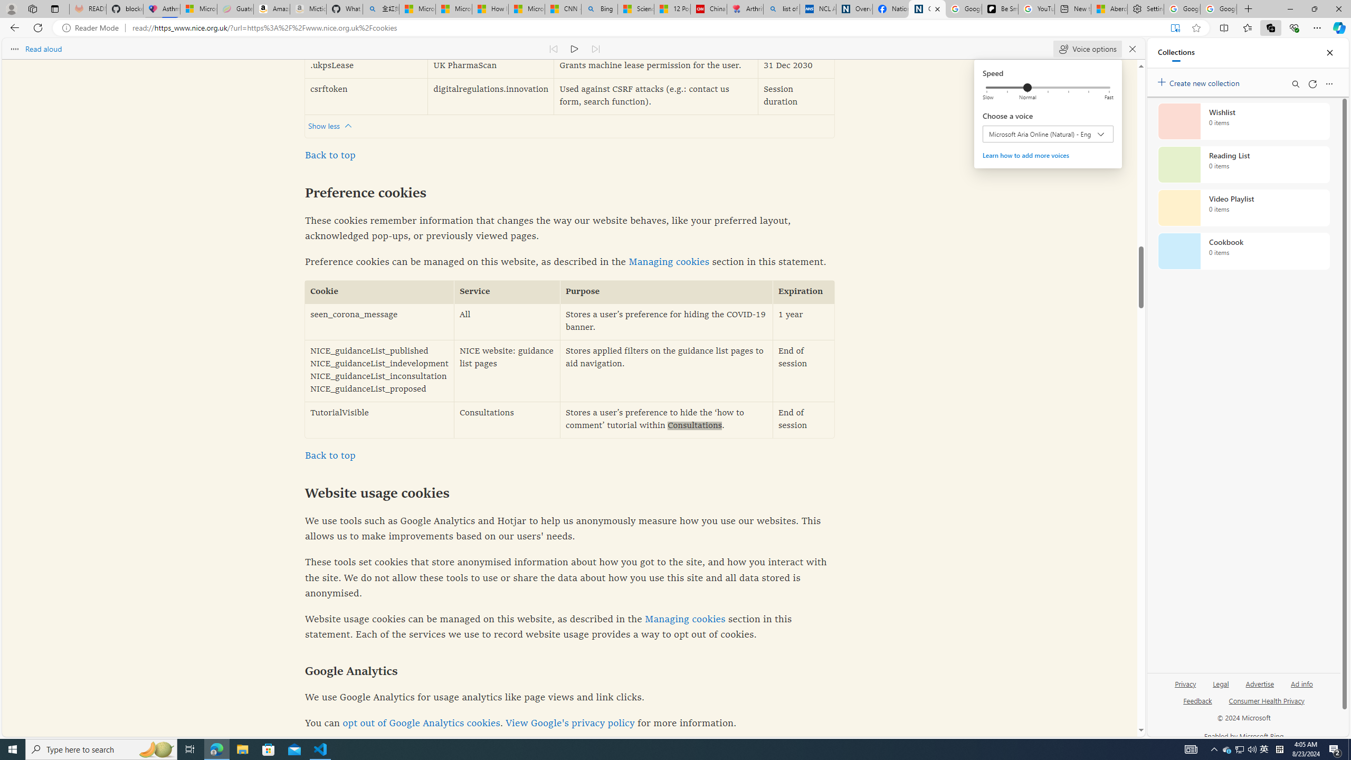 This screenshot has width=1351, height=760. What do you see at coordinates (161, 9) in the screenshot?
I see `Asthma Inhalers: Names and Types` at bounding box center [161, 9].